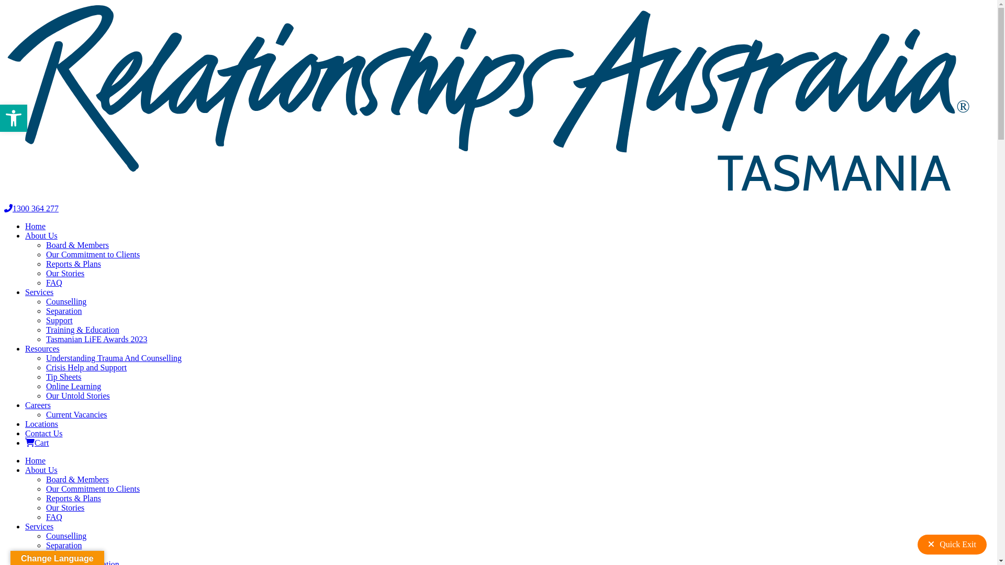 The image size is (1005, 565). Describe the element at coordinates (37, 443) in the screenshot. I see `Cart` at that location.